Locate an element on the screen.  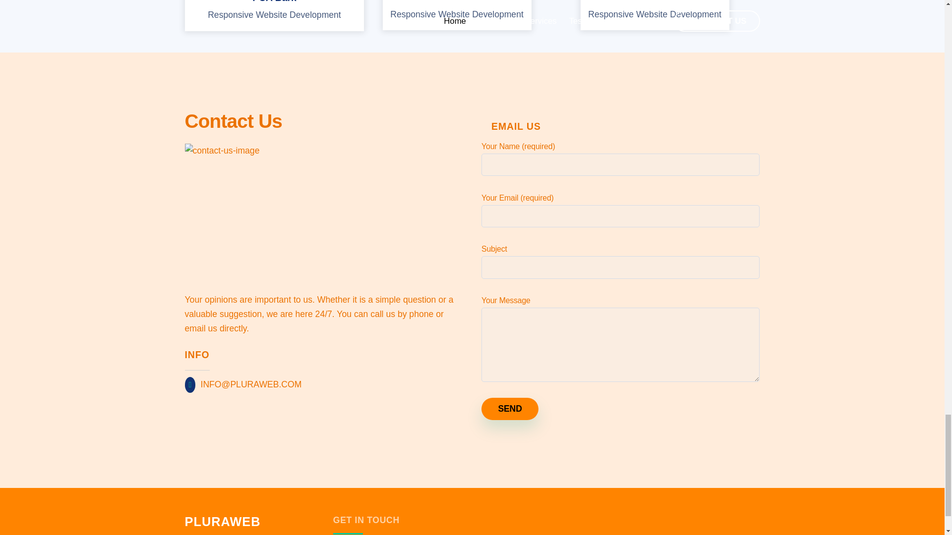
Pluraweb is located at coordinates (222, 521).